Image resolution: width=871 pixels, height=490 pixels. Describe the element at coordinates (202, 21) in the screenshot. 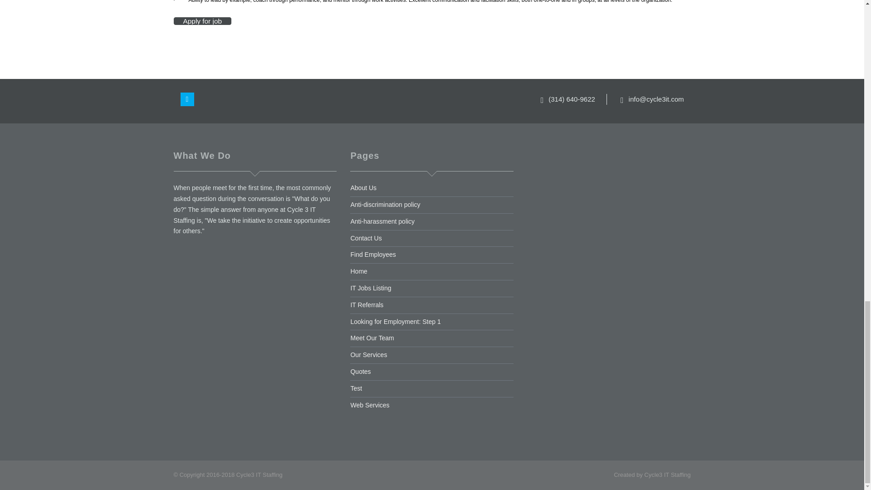

I see `Apply for job` at that location.